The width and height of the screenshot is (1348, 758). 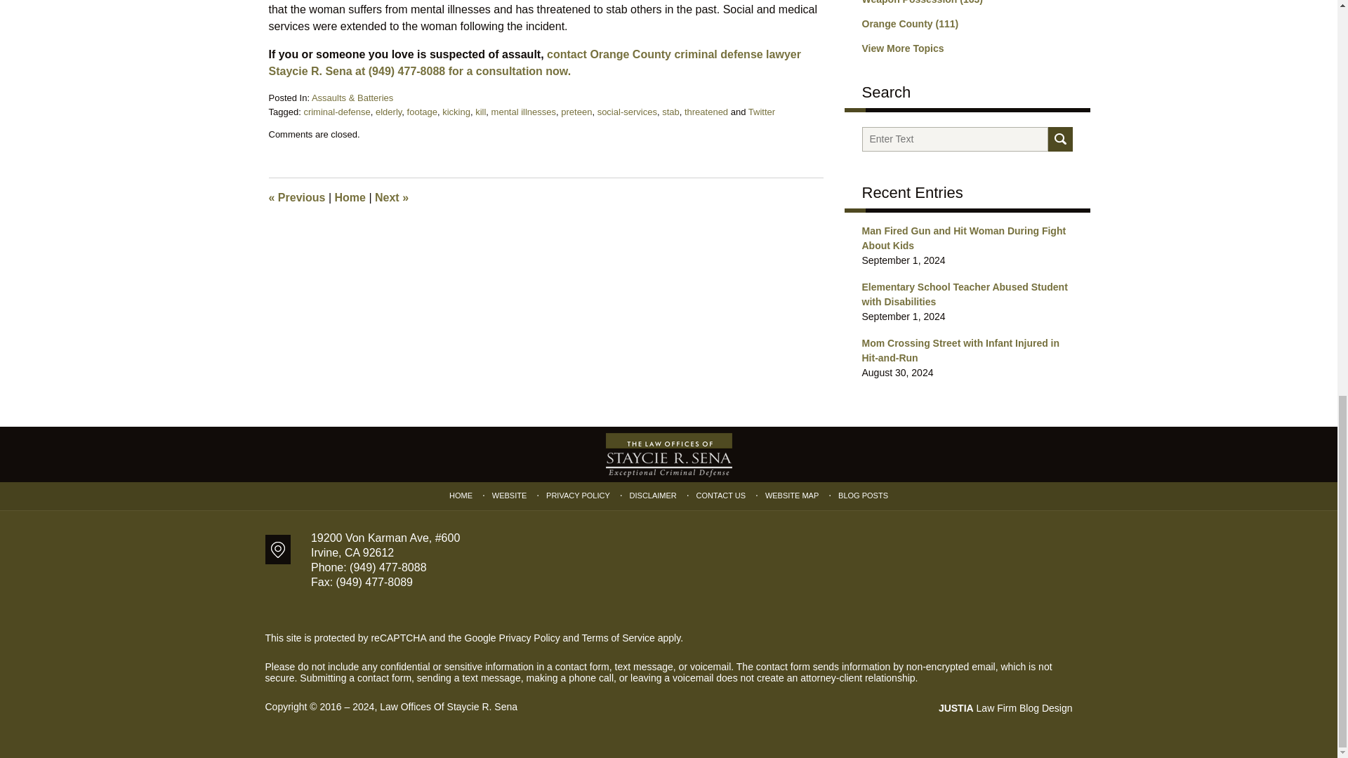 I want to click on Twitter, so click(x=761, y=112).